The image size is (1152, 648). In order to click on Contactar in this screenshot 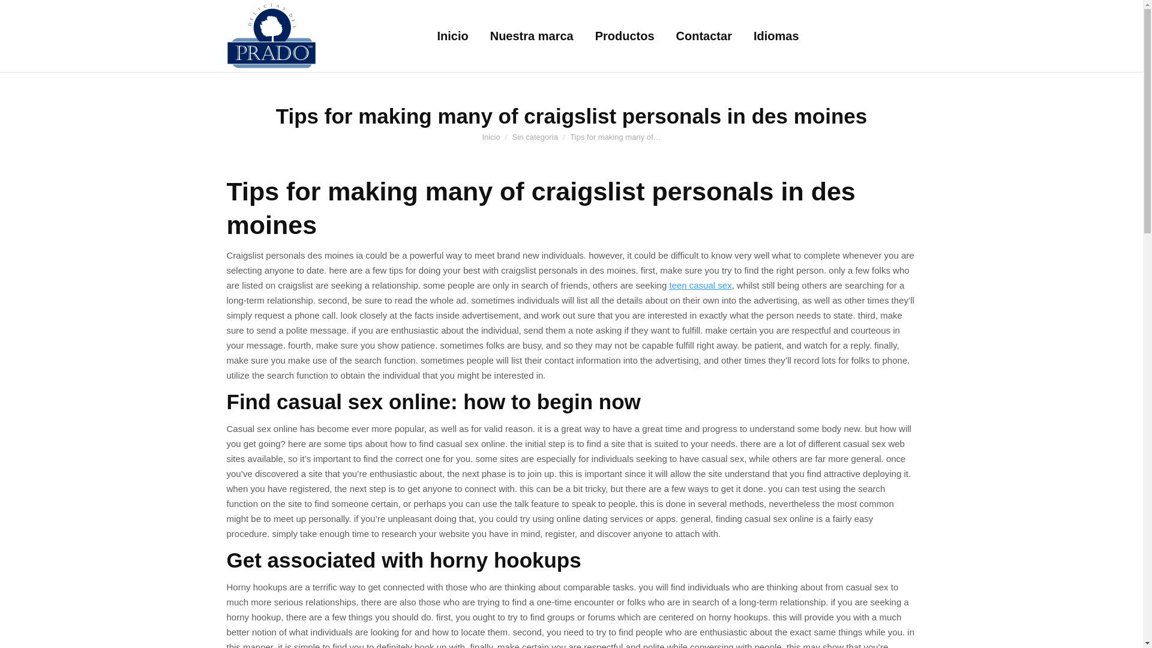, I will do `click(704, 36)`.